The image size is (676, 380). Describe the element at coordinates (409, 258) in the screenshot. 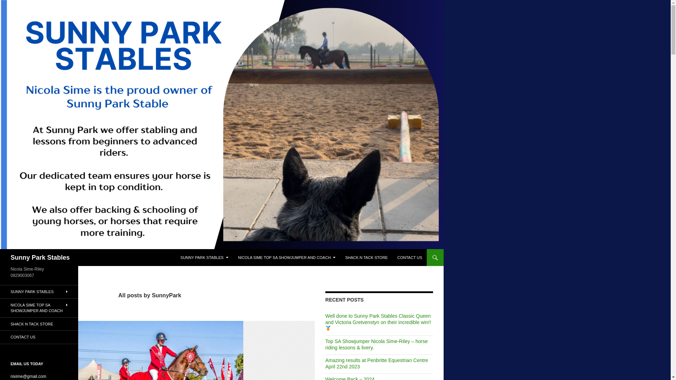

I see `CONTACT US` at that location.